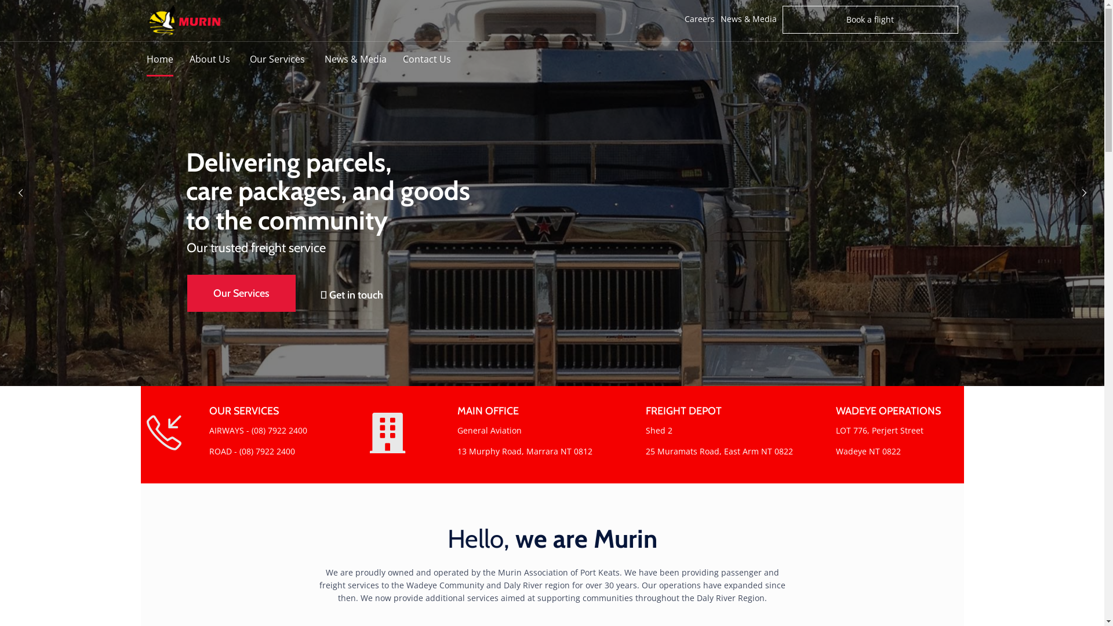 The width and height of the screenshot is (1113, 626). What do you see at coordinates (364, 59) in the screenshot?
I see `News & Media` at bounding box center [364, 59].